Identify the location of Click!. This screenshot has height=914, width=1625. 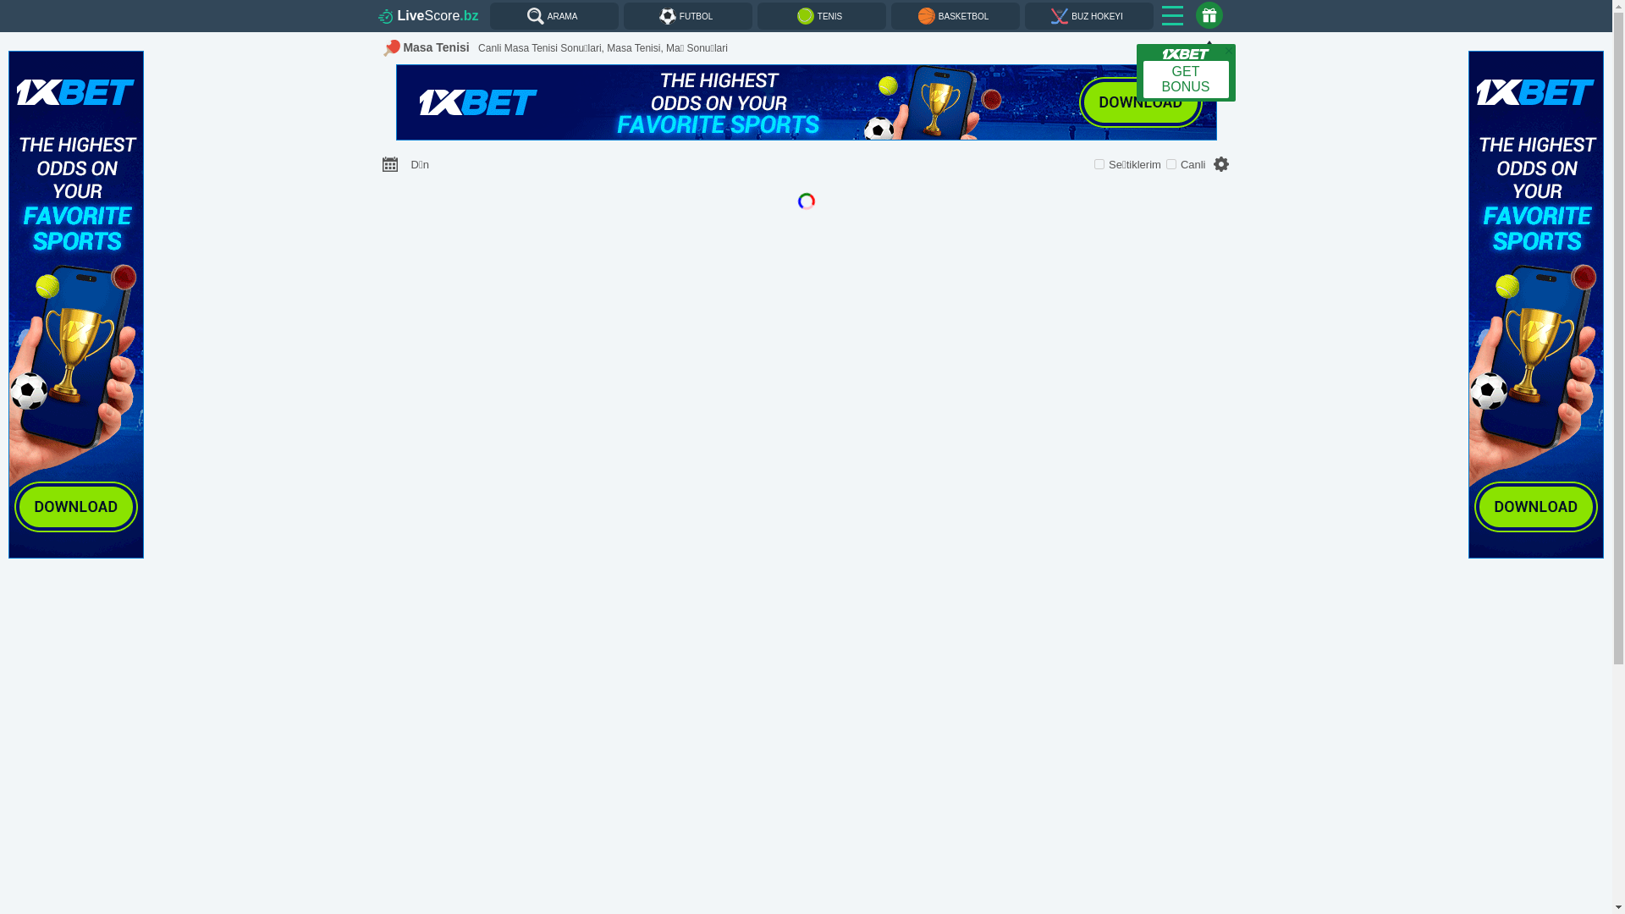
(1536, 306).